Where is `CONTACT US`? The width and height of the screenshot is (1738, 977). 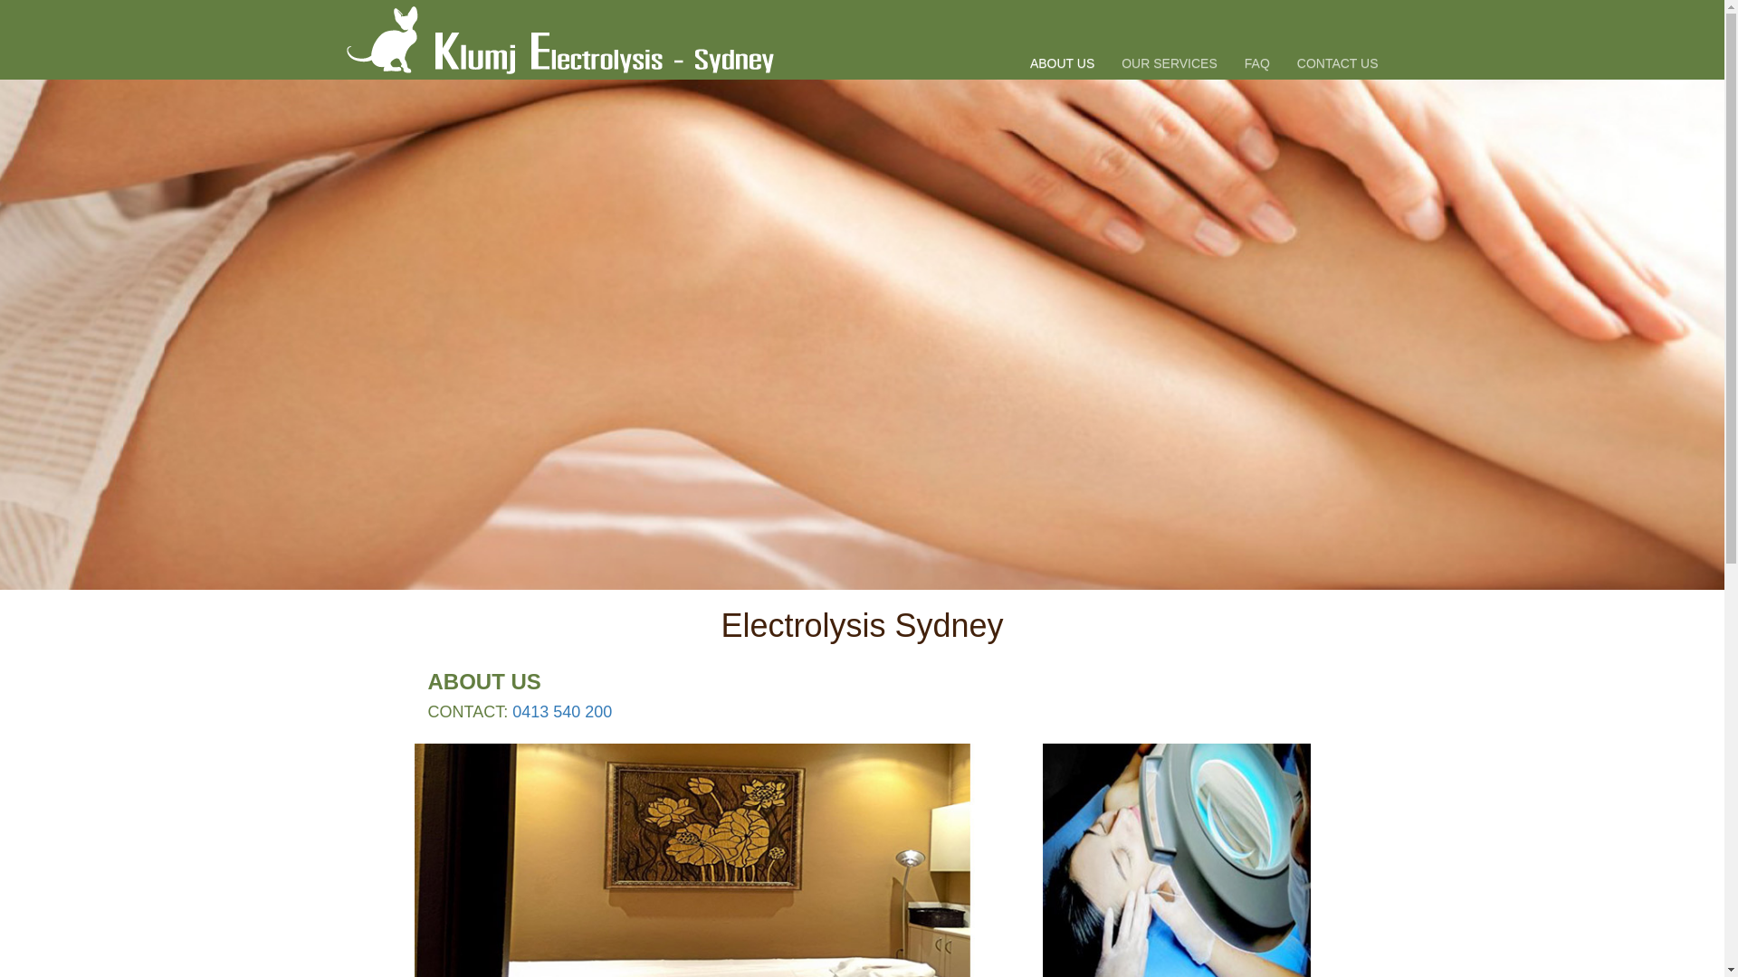 CONTACT US is located at coordinates (1338, 40).